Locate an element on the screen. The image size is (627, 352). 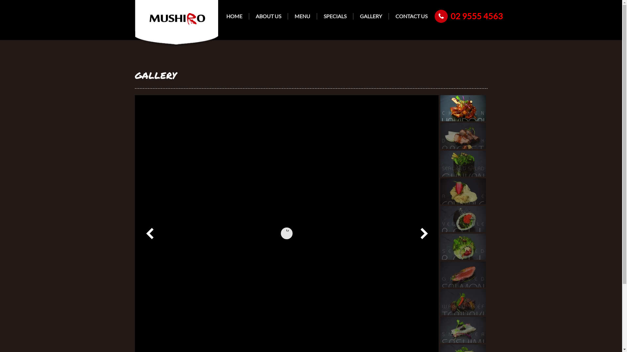
ABOUT US is located at coordinates (268, 16).